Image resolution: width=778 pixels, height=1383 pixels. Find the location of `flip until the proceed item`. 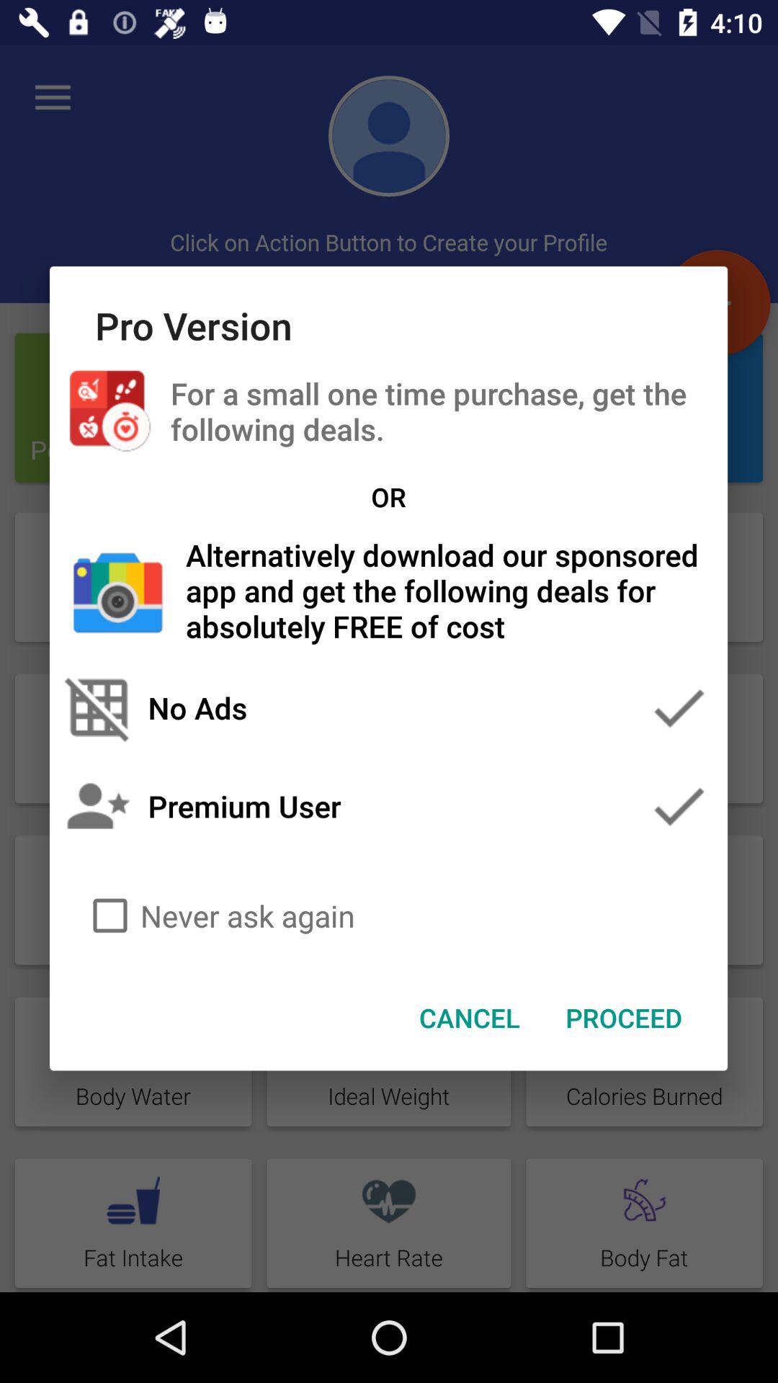

flip until the proceed item is located at coordinates (624, 1018).